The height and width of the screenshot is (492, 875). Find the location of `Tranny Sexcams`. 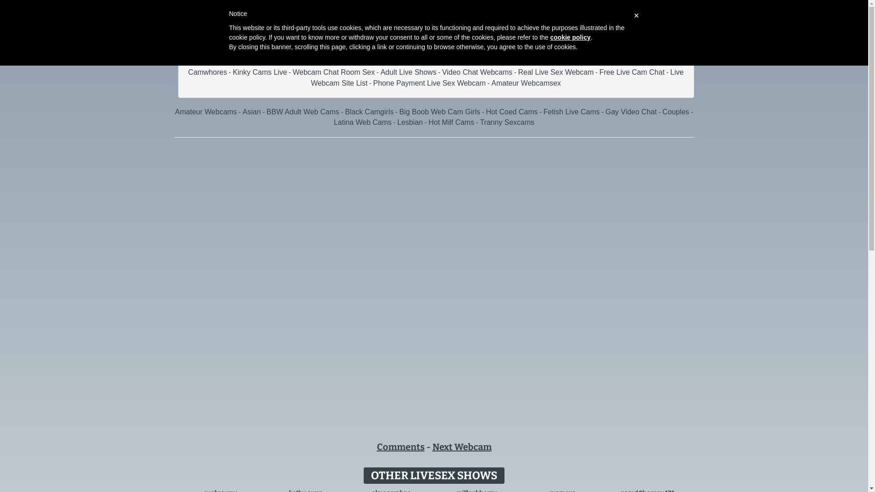

Tranny Sexcams is located at coordinates (507, 122).